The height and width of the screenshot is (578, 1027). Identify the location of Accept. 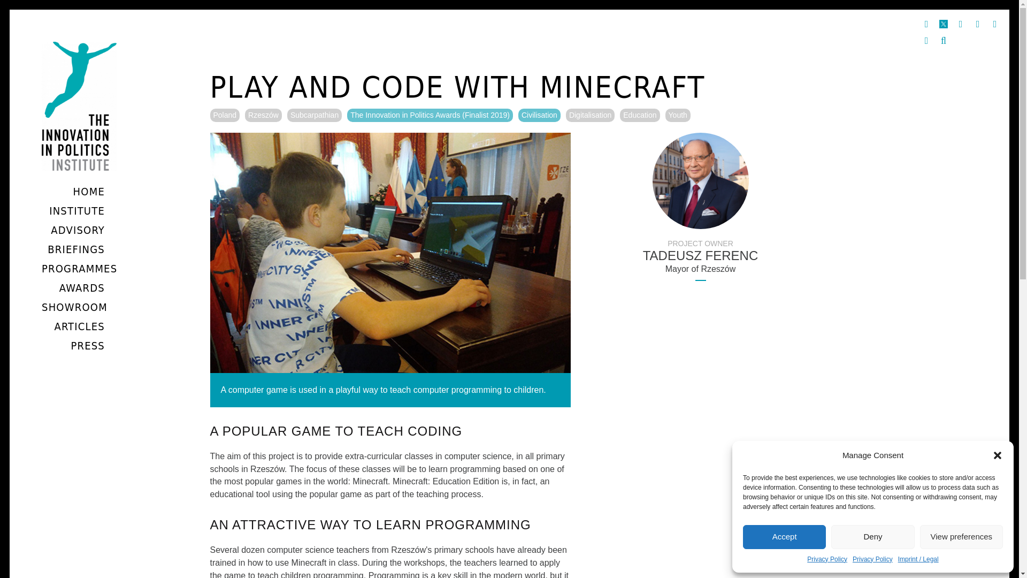
(784, 536).